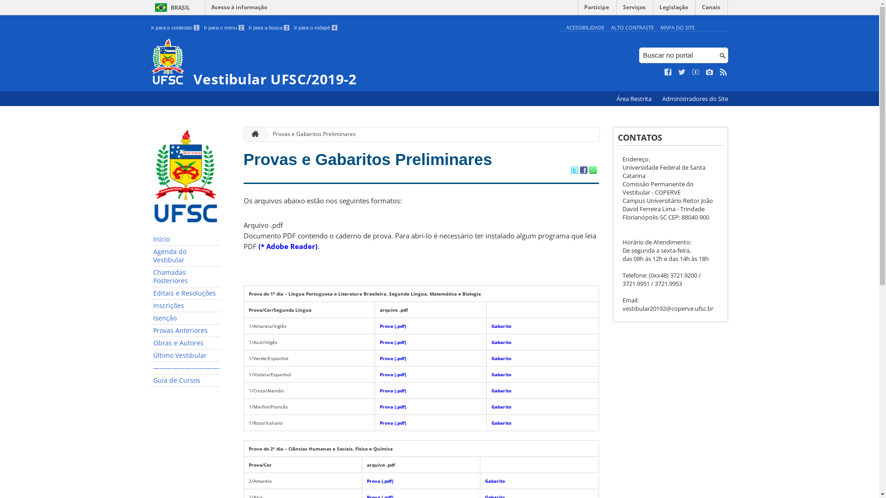 The image size is (886, 498). I want to click on ACESSIBILIDADE, so click(585, 28).